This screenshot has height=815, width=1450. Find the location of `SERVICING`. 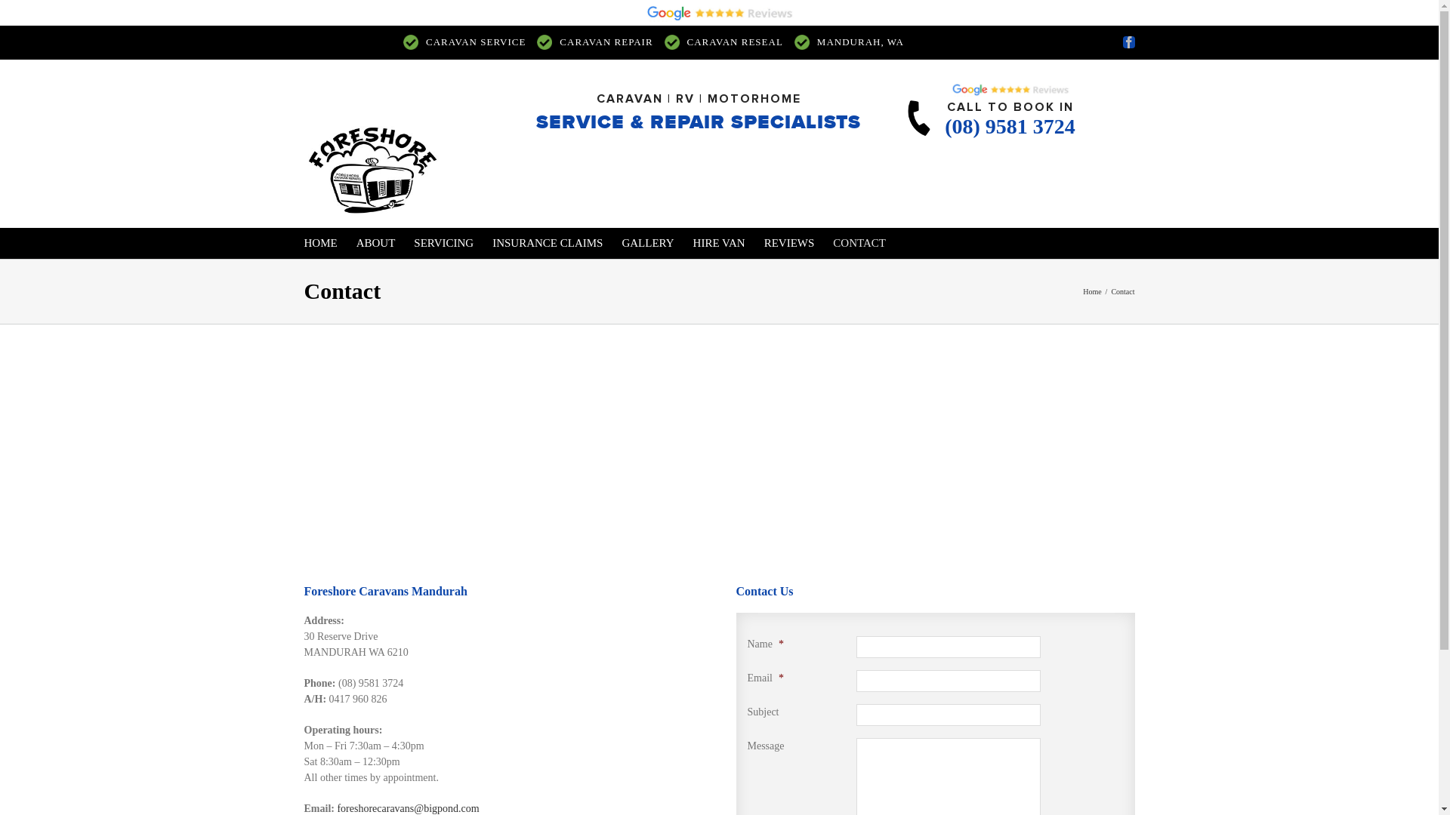

SERVICING is located at coordinates (444, 243).